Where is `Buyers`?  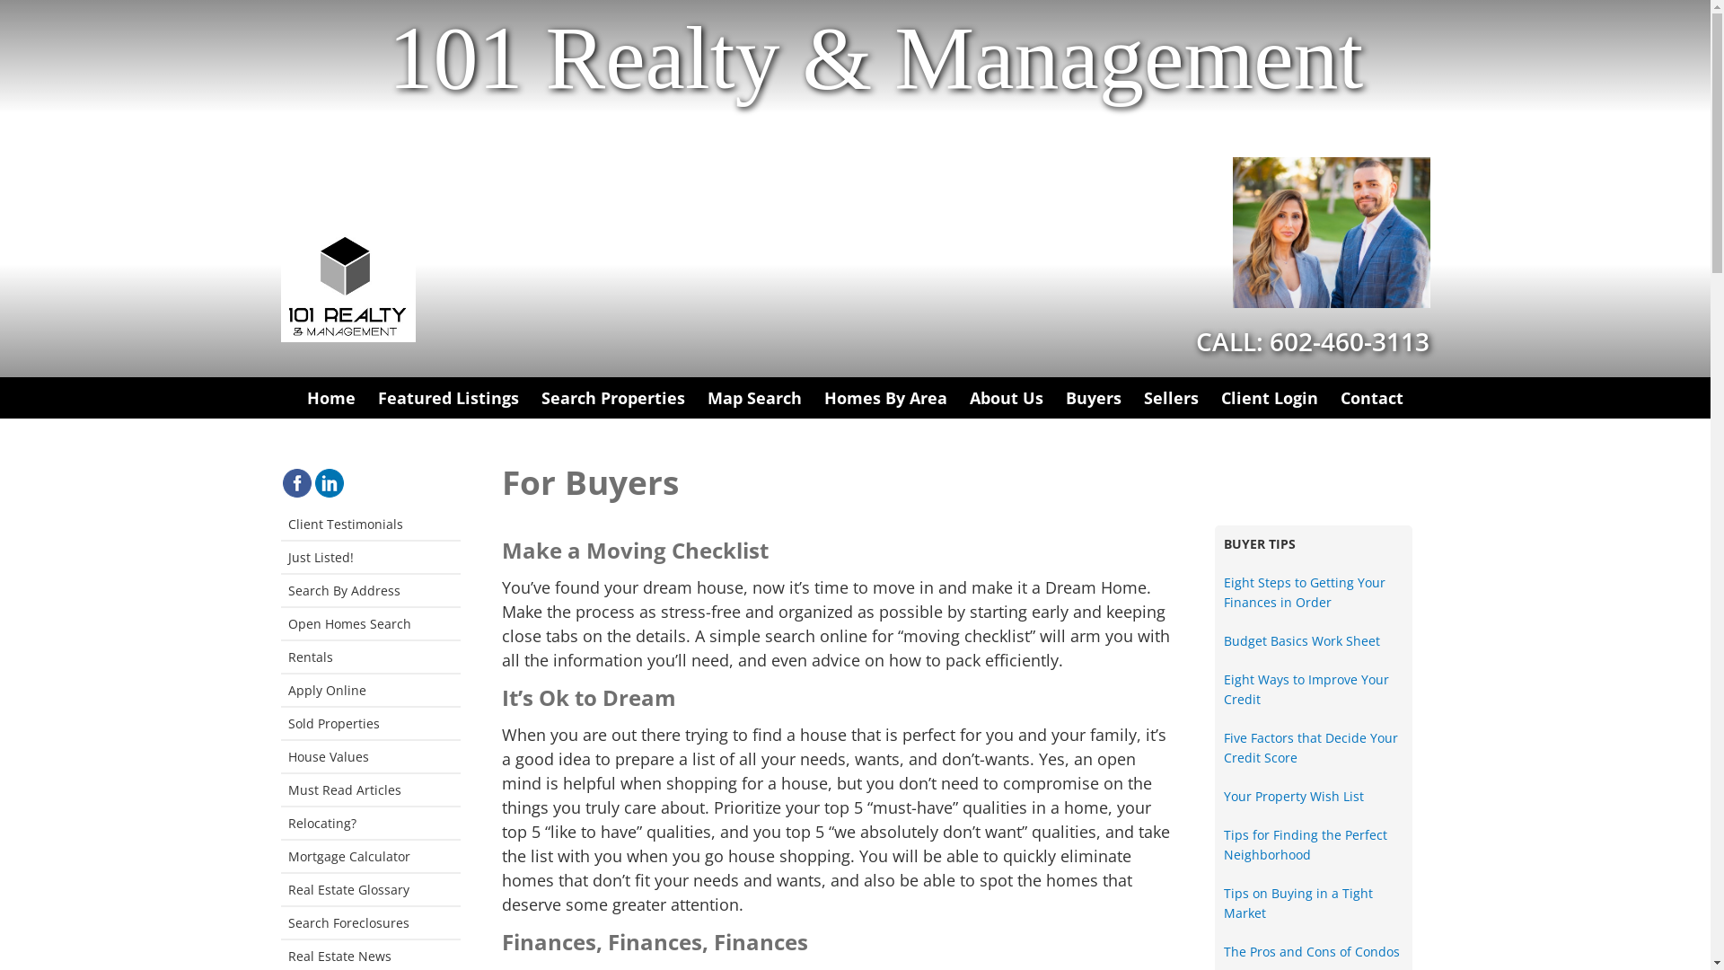 Buyers is located at coordinates (1094, 398).